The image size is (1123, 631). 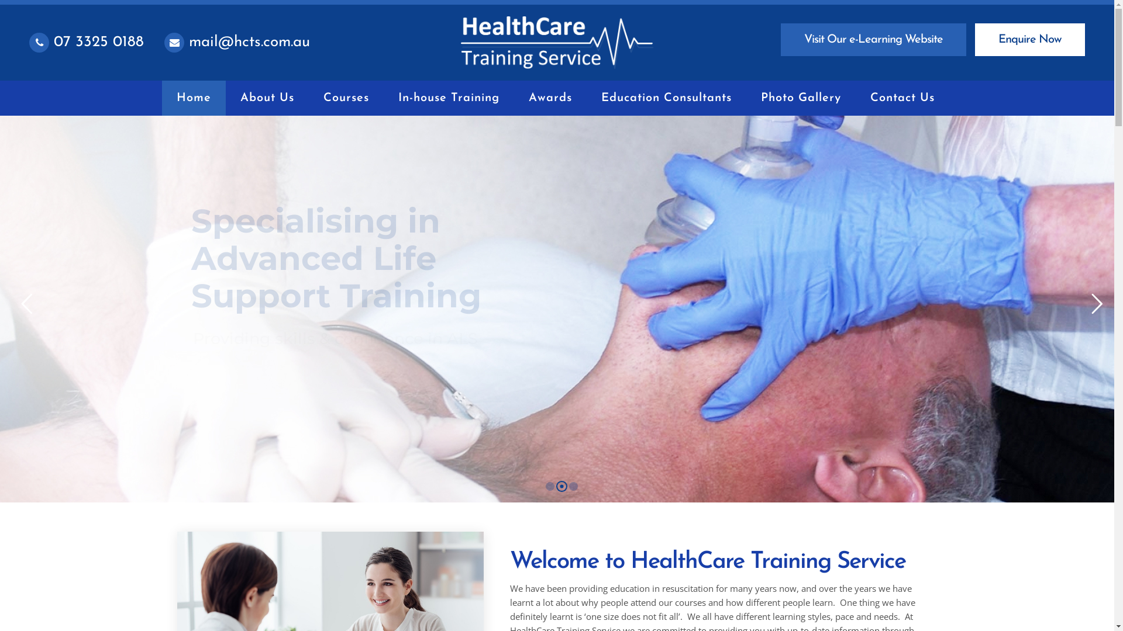 What do you see at coordinates (449, 98) in the screenshot?
I see `In-house Training` at bounding box center [449, 98].